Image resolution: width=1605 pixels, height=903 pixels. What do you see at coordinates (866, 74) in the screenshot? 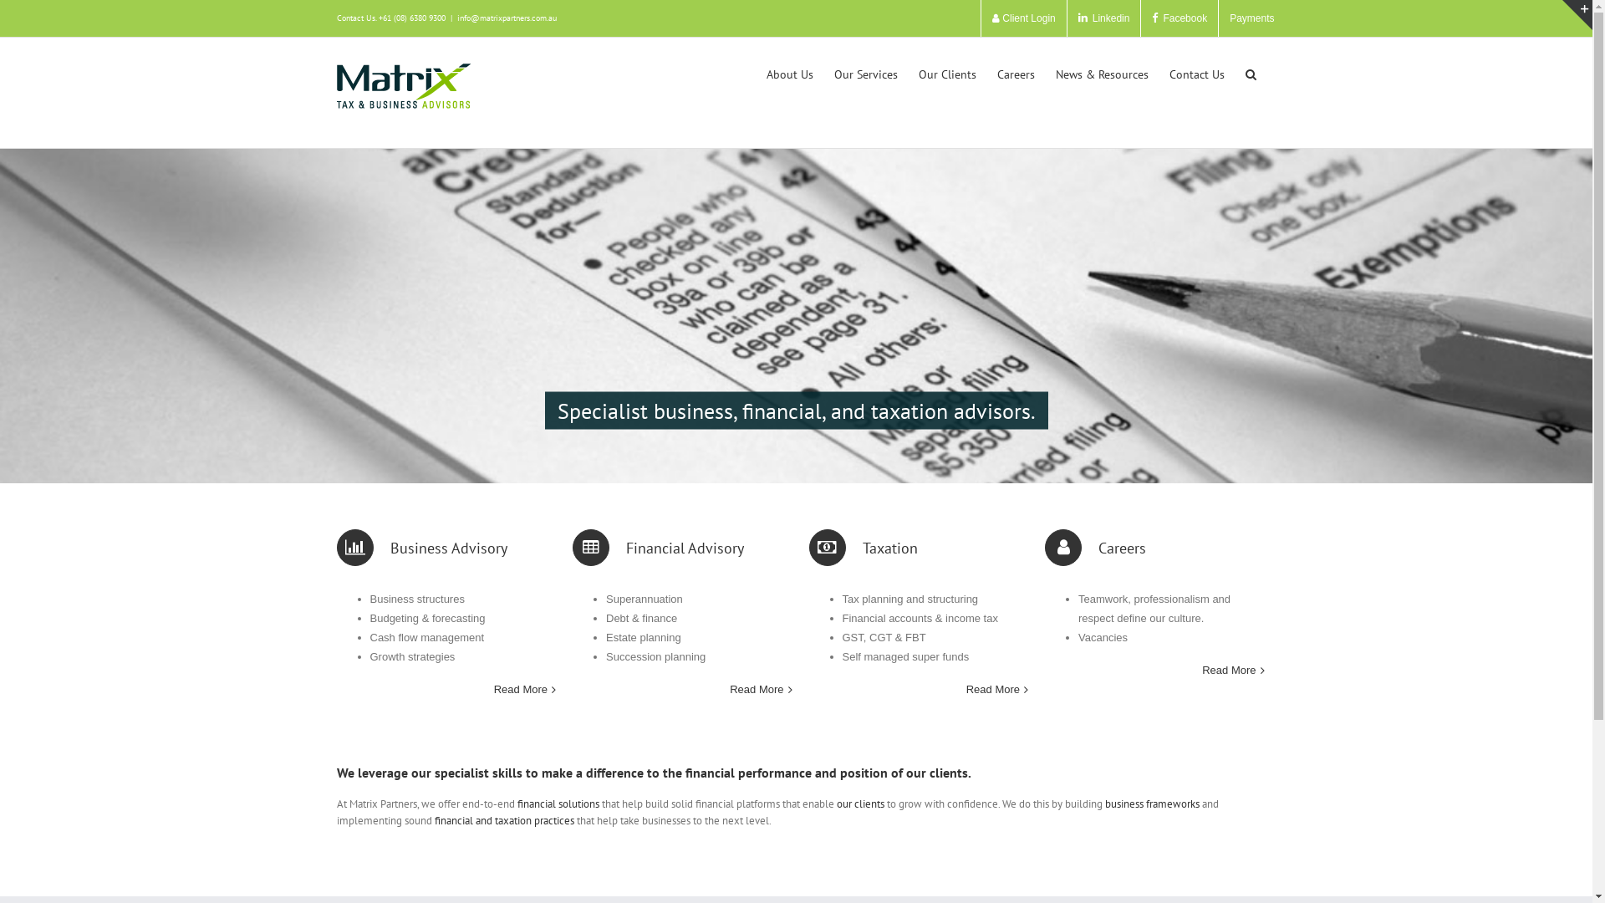
I see `Our Services` at bounding box center [866, 74].